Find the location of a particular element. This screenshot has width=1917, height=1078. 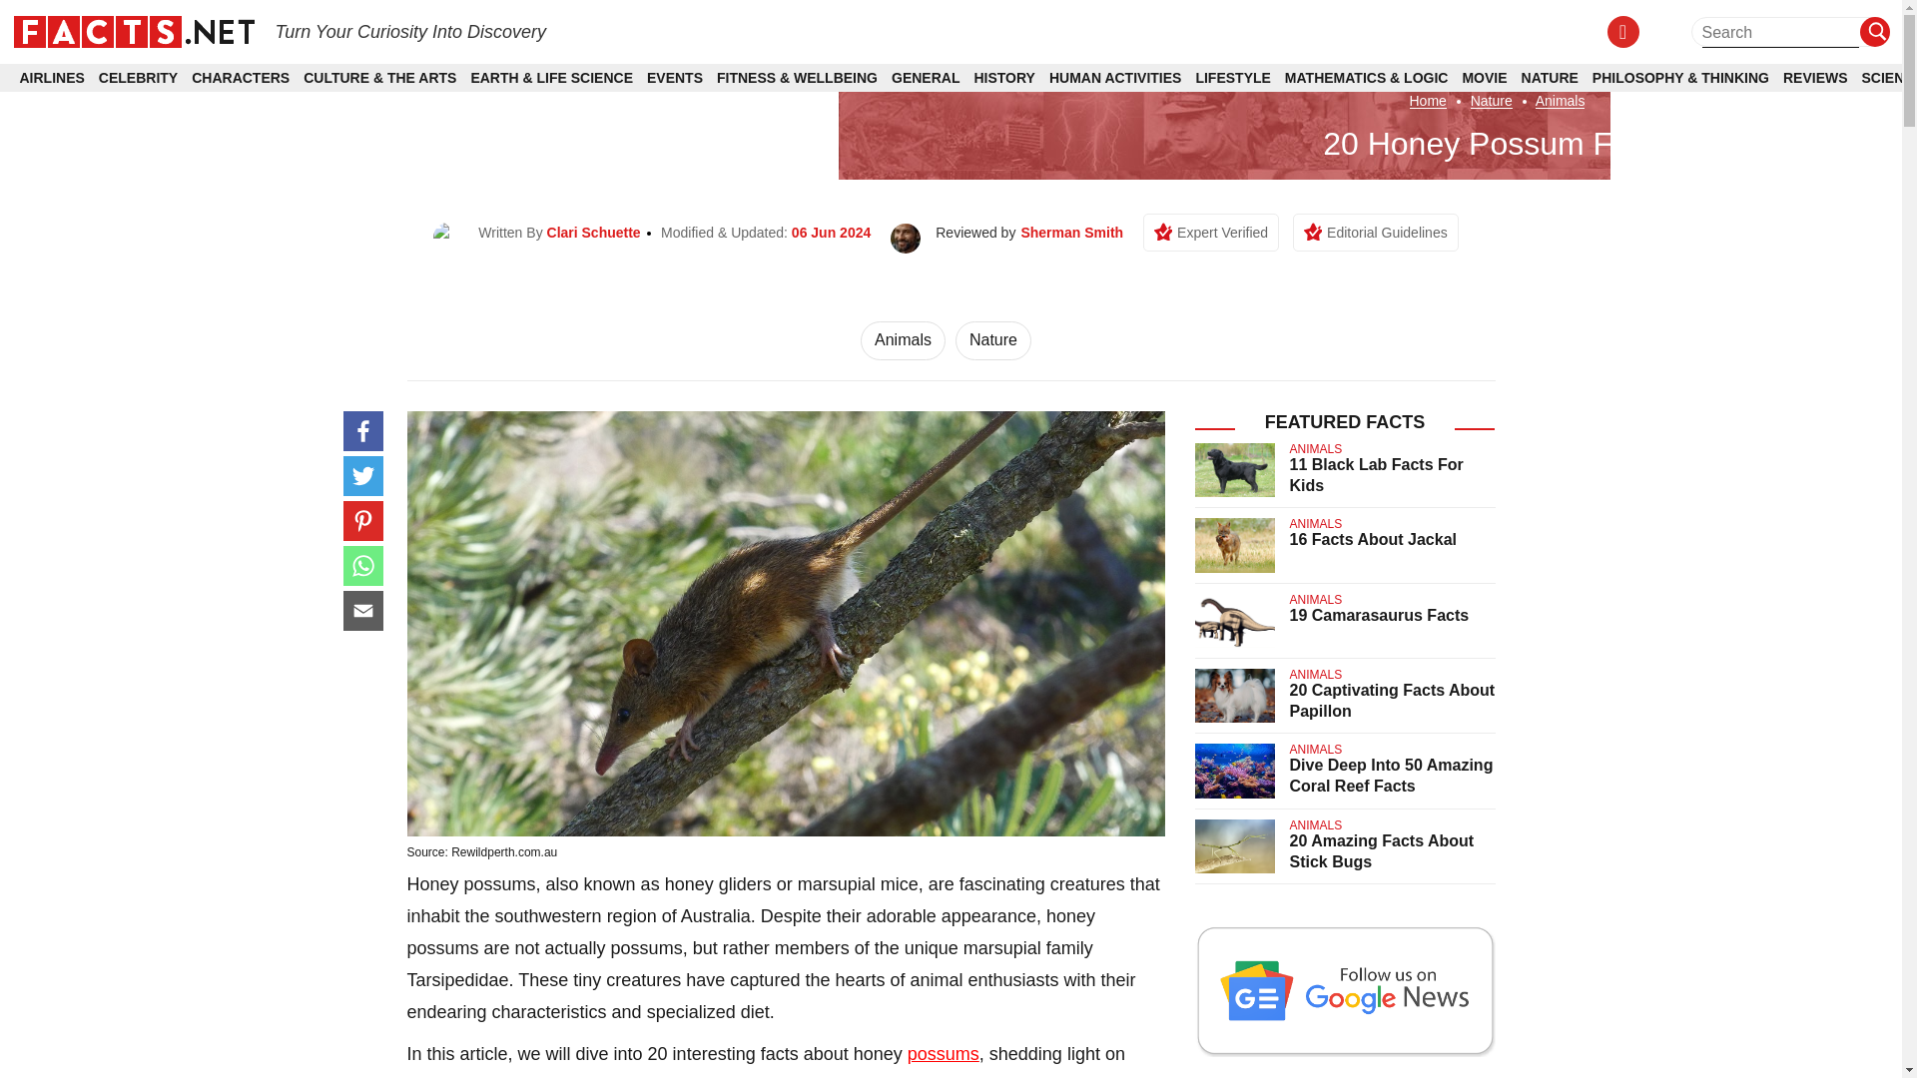

LIFESTYLE is located at coordinates (1232, 78).